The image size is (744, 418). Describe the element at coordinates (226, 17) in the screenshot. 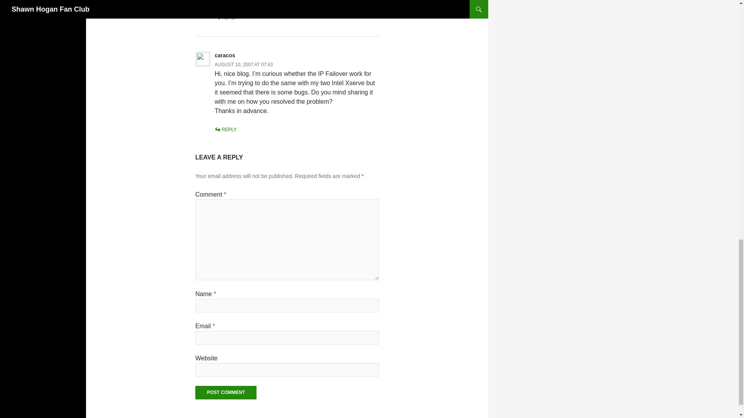

I see `REPLY` at that location.